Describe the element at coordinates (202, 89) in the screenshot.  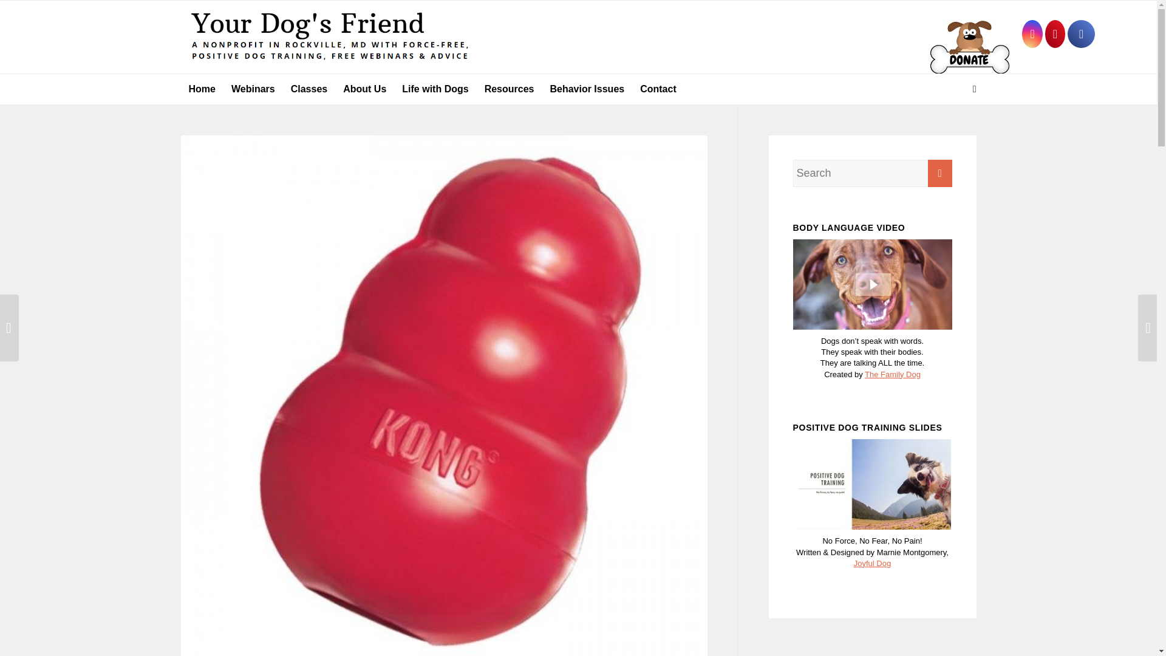
I see `Home` at that location.